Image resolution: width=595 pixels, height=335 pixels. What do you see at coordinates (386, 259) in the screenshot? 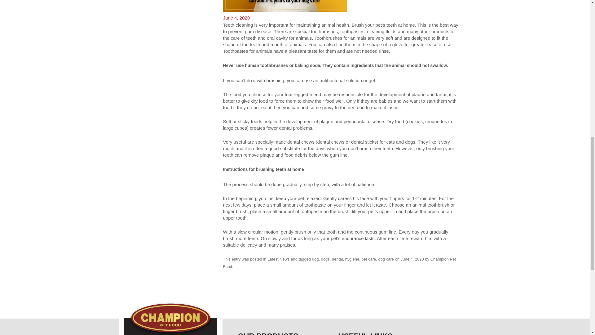
I see `dog care` at bounding box center [386, 259].